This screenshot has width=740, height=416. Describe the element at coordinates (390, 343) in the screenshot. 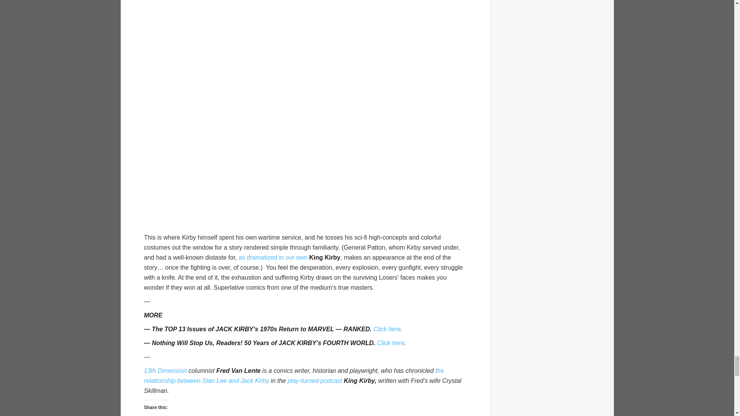

I see `Click here` at that location.